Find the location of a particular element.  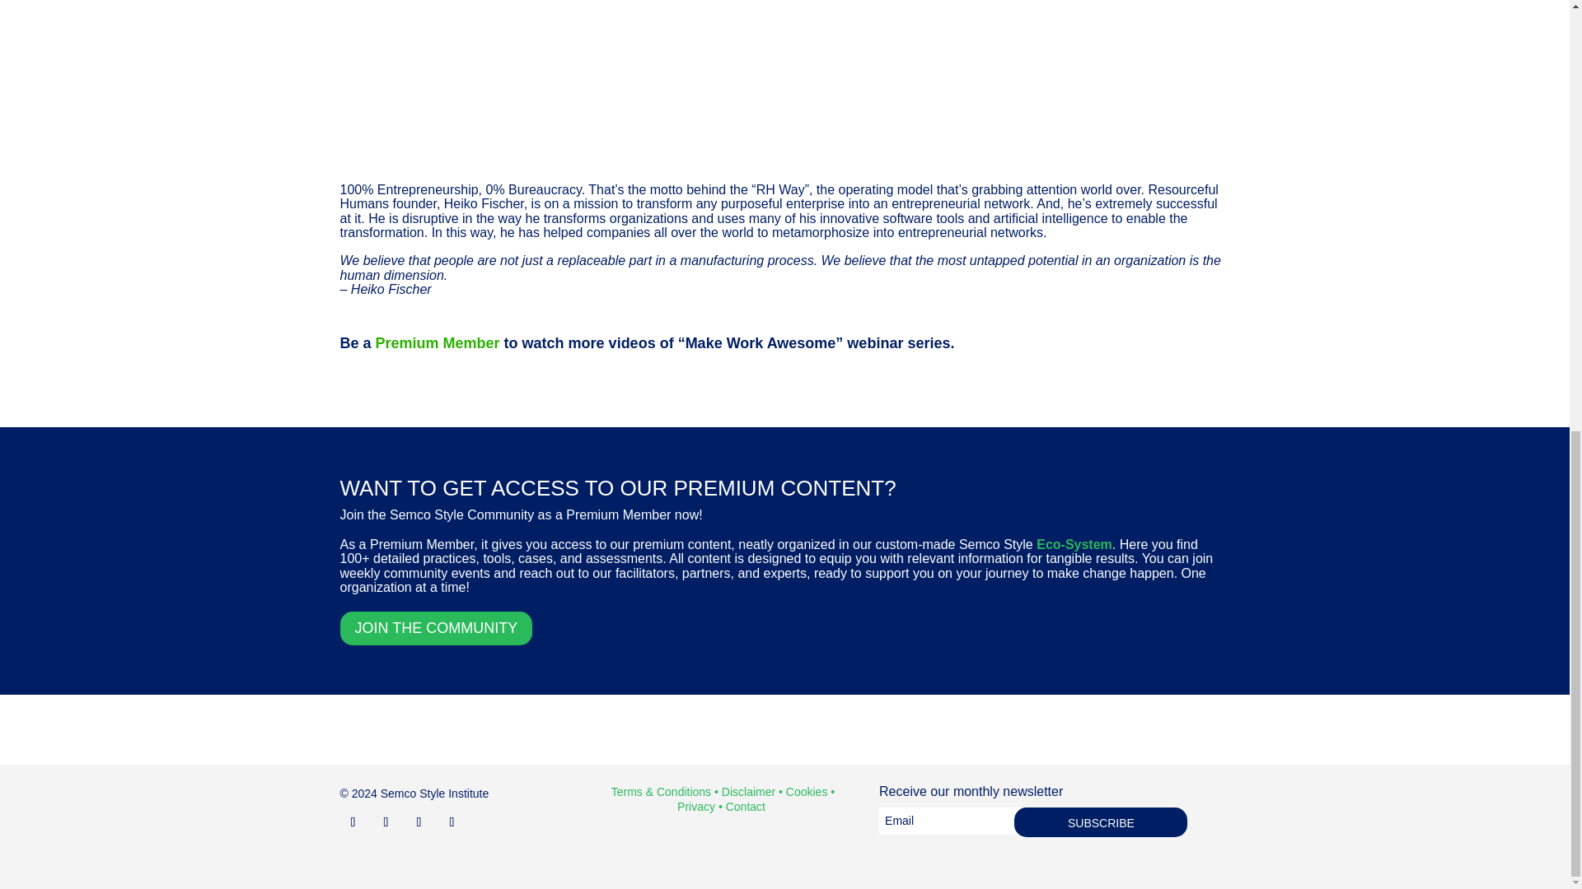

Contact is located at coordinates (746, 807).